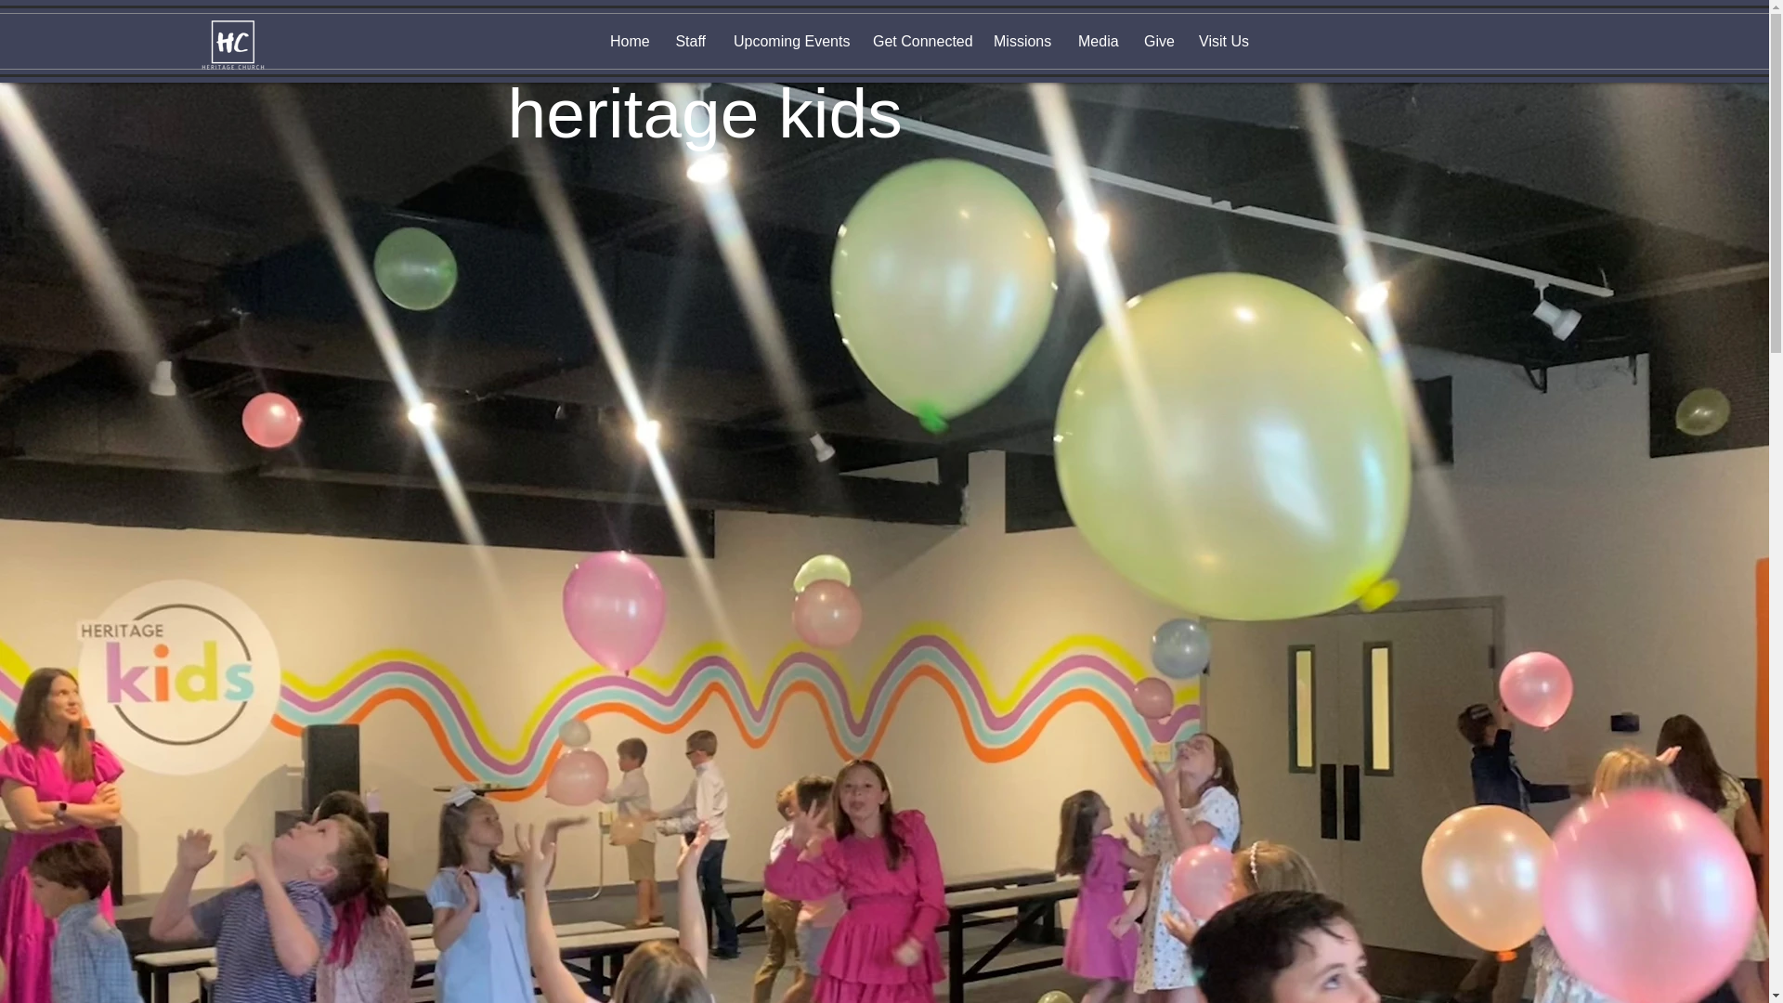 This screenshot has height=1003, width=1783. What do you see at coordinates (691, 42) in the screenshot?
I see `Staff` at bounding box center [691, 42].